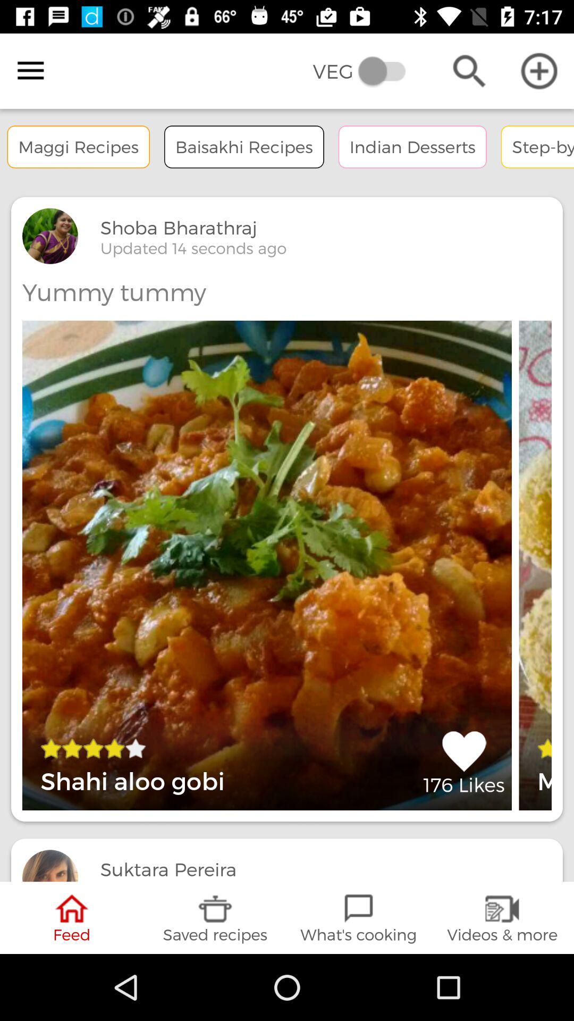 The height and width of the screenshot is (1021, 574). What do you see at coordinates (215, 918) in the screenshot?
I see `choose the box after the feed box` at bounding box center [215, 918].